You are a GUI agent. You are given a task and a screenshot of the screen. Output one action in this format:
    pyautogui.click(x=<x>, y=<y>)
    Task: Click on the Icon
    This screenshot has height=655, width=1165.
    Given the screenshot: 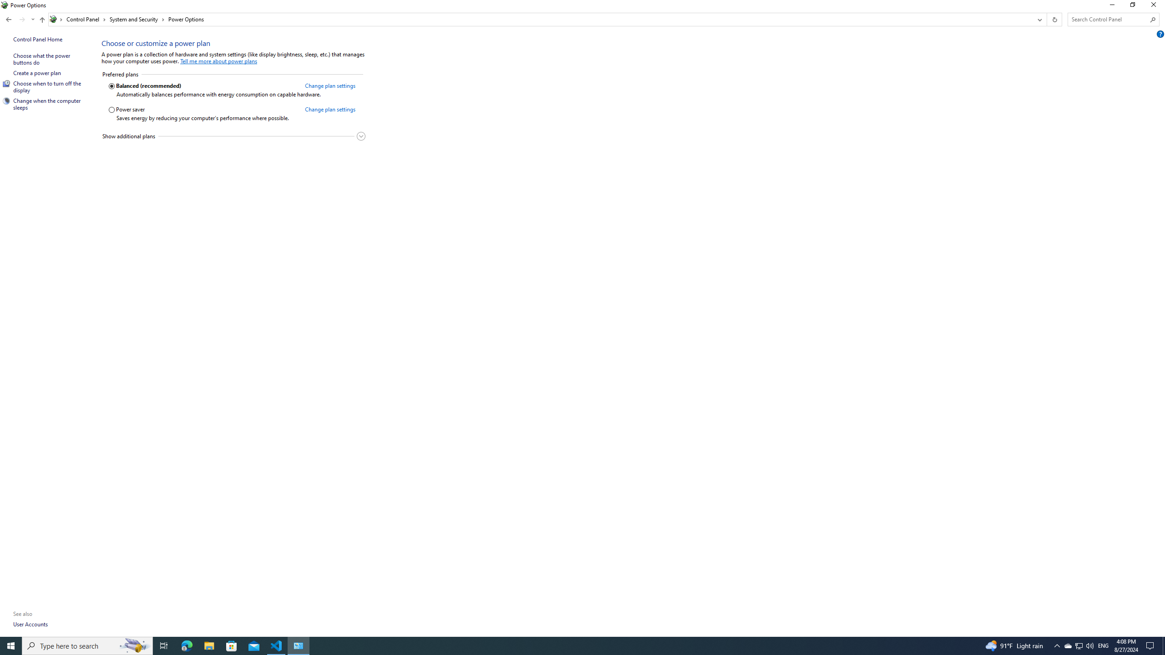 What is the action you would take?
    pyautogui.click(x=6, y=101)
    